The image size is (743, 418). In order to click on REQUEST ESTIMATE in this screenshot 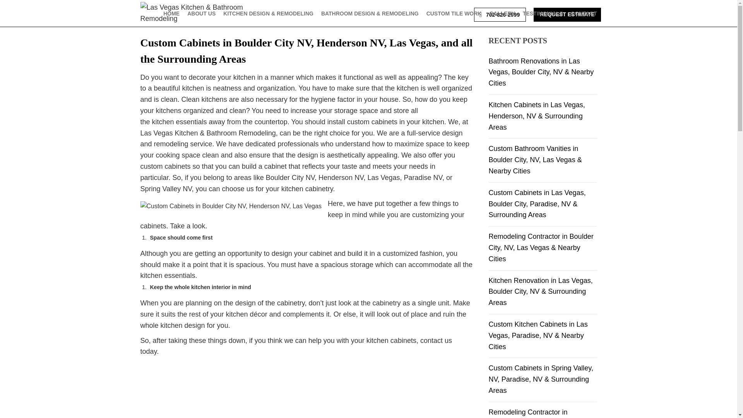, I will do `click(567, 15)`.